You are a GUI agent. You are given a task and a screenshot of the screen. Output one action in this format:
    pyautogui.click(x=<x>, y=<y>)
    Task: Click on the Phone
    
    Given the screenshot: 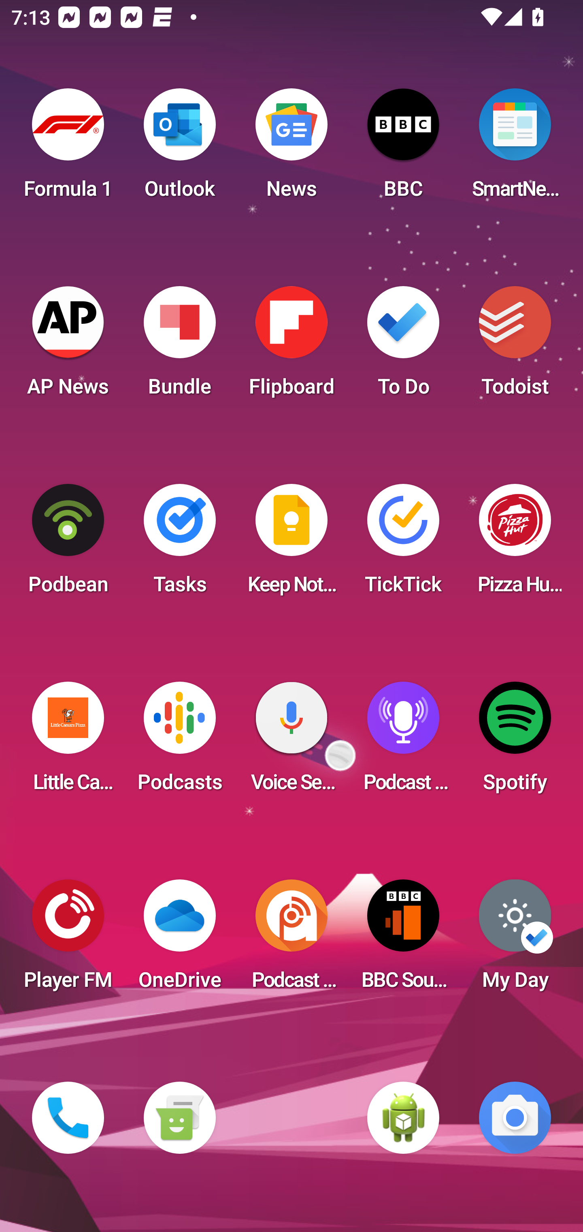 What is the action you would take?
    pyautogui.click(x=68, y=1118)
    